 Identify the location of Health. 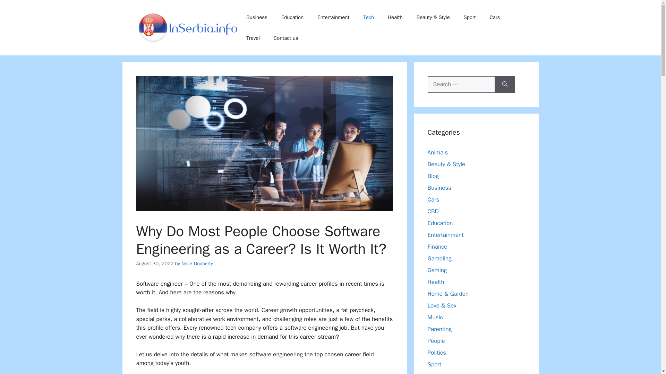
(436, 282).